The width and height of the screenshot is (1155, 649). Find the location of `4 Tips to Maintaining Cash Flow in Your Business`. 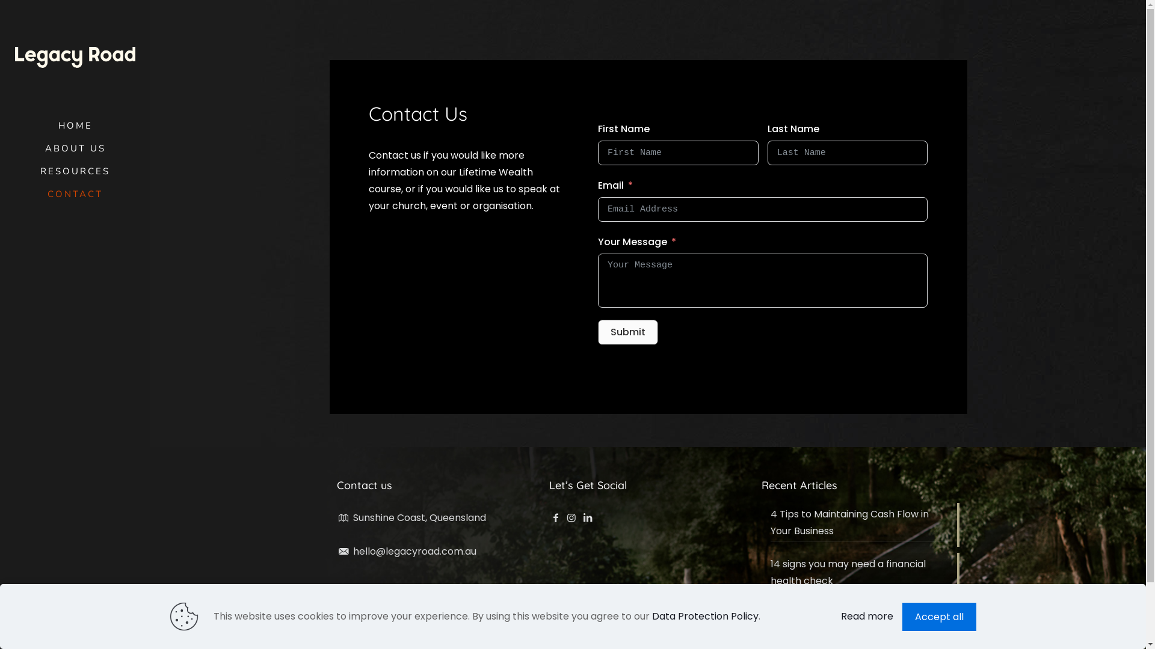

4 Tips to Maintaining Cash Flow in Your Business is located at coordinates (860, 524).